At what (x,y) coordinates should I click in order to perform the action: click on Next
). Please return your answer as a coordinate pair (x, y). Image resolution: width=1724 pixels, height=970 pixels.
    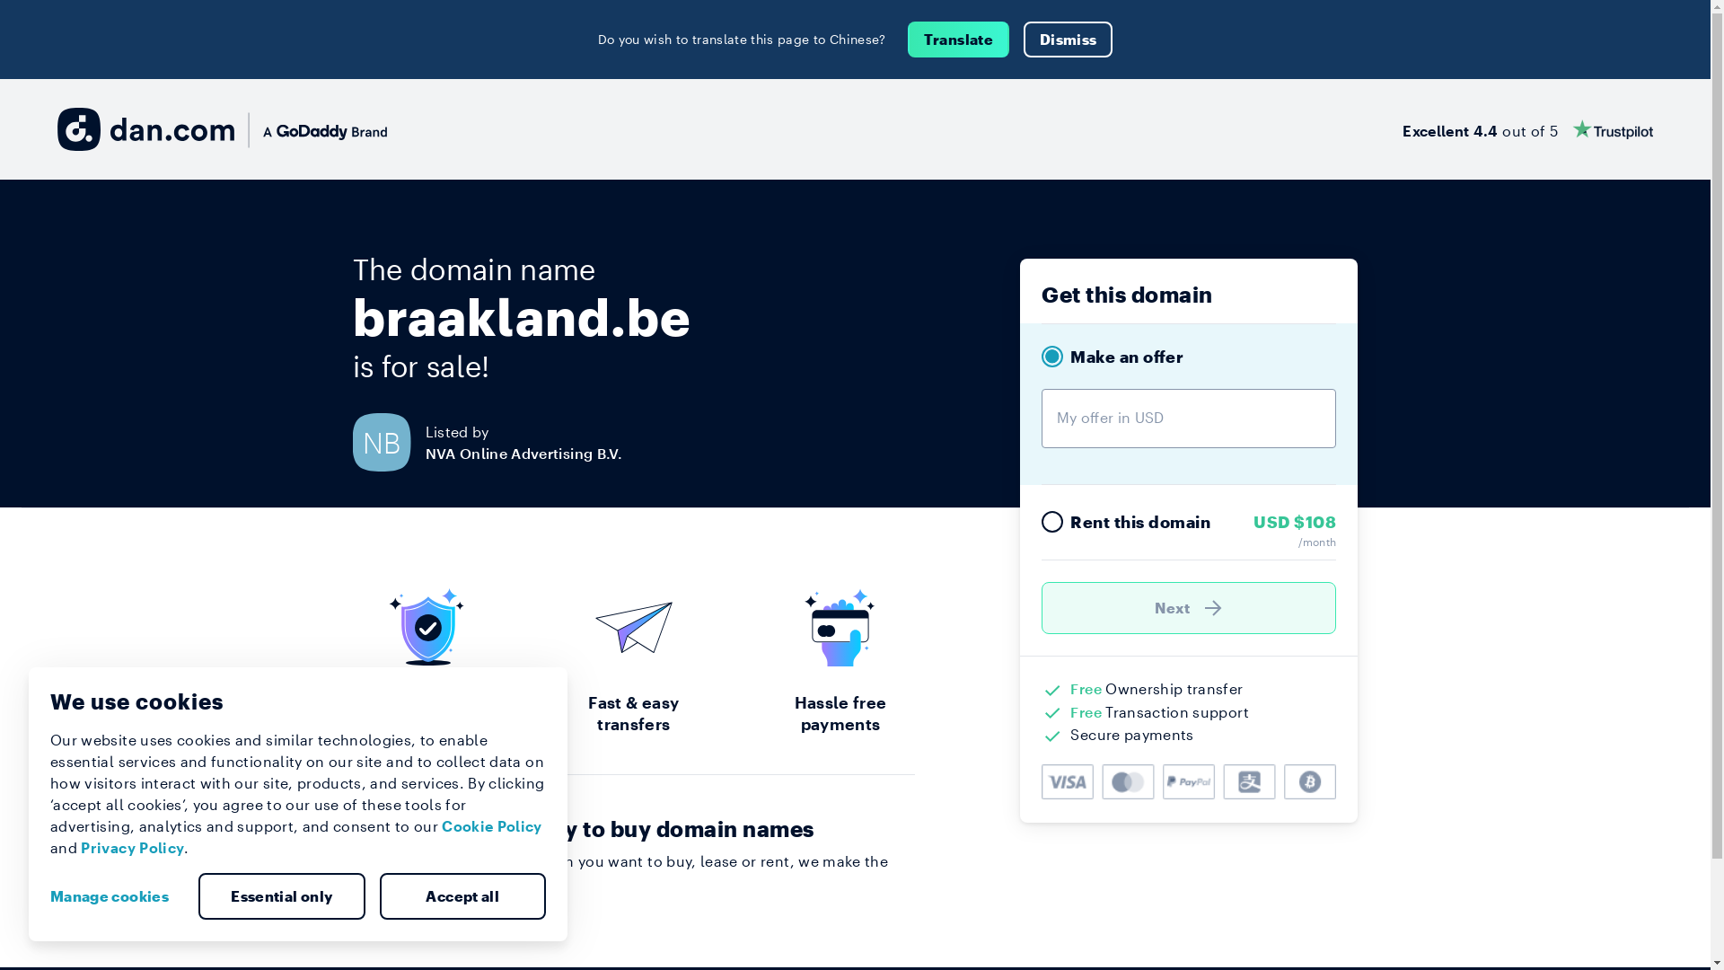
    Looking at the image, I should click on (1189, 608).